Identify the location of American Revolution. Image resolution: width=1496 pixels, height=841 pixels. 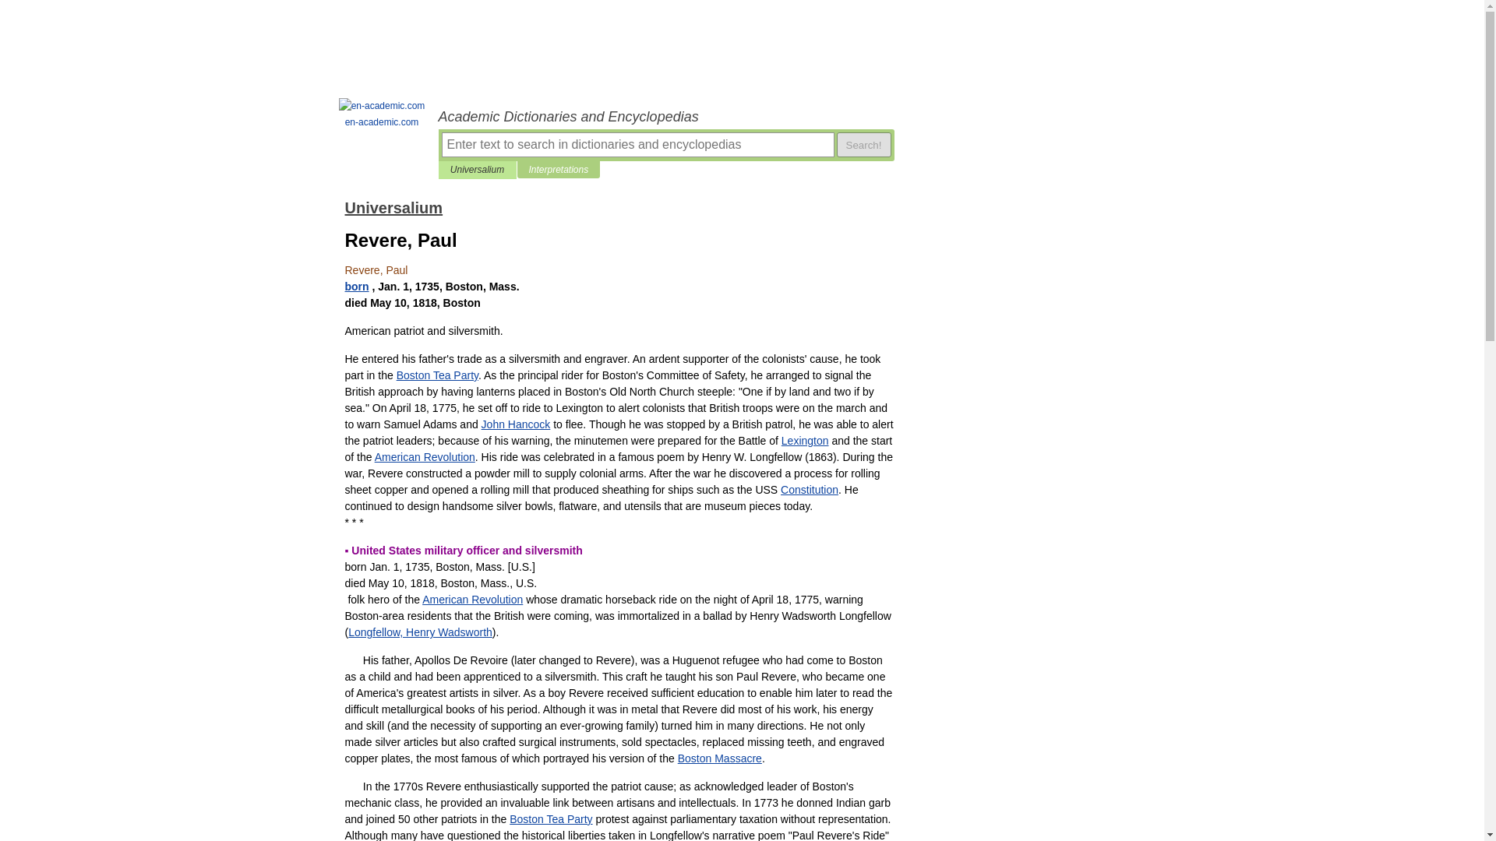
(425, 456).